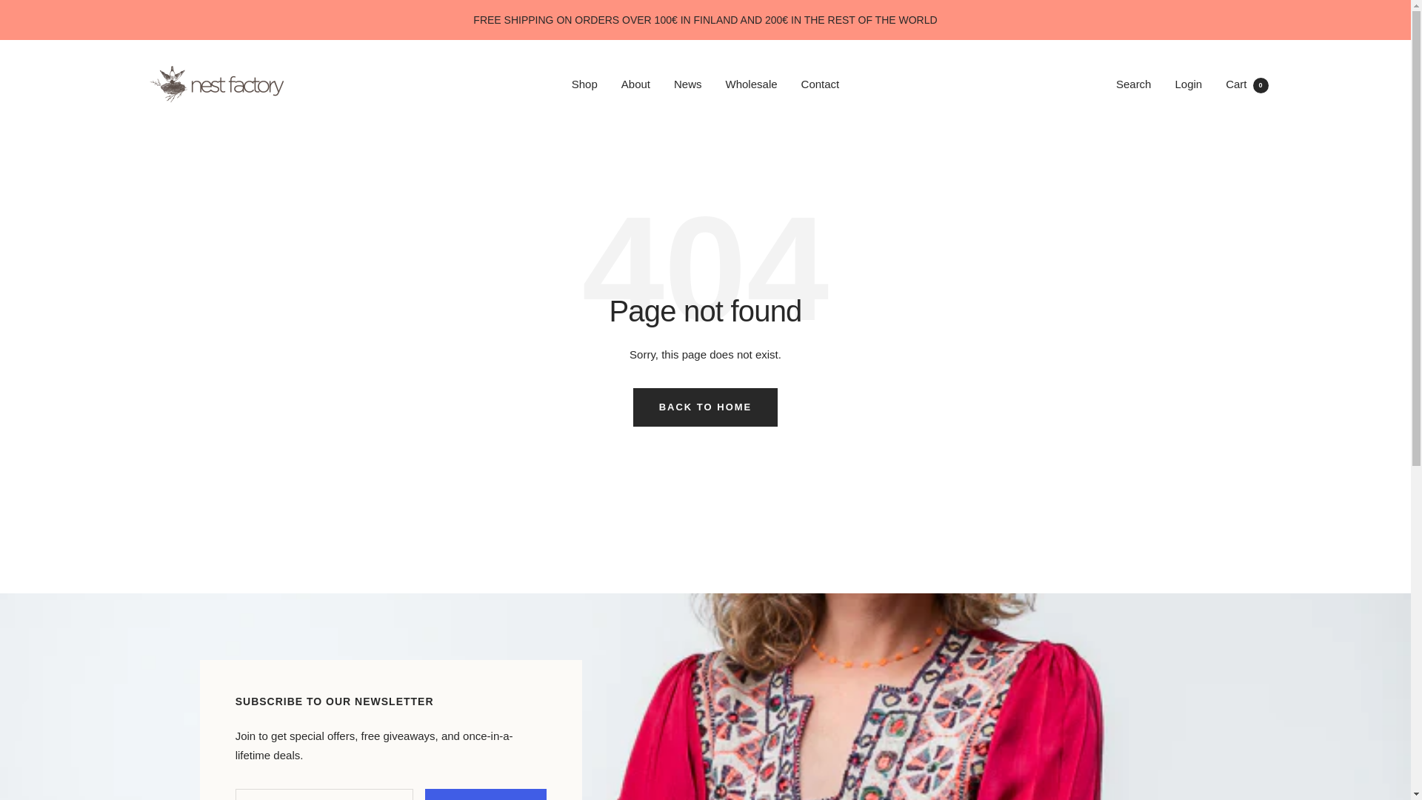 The image size is (1422, 800). Describe the element at coordinates (705, 407) in the screenshot. I see `Nest Factory` at that location.